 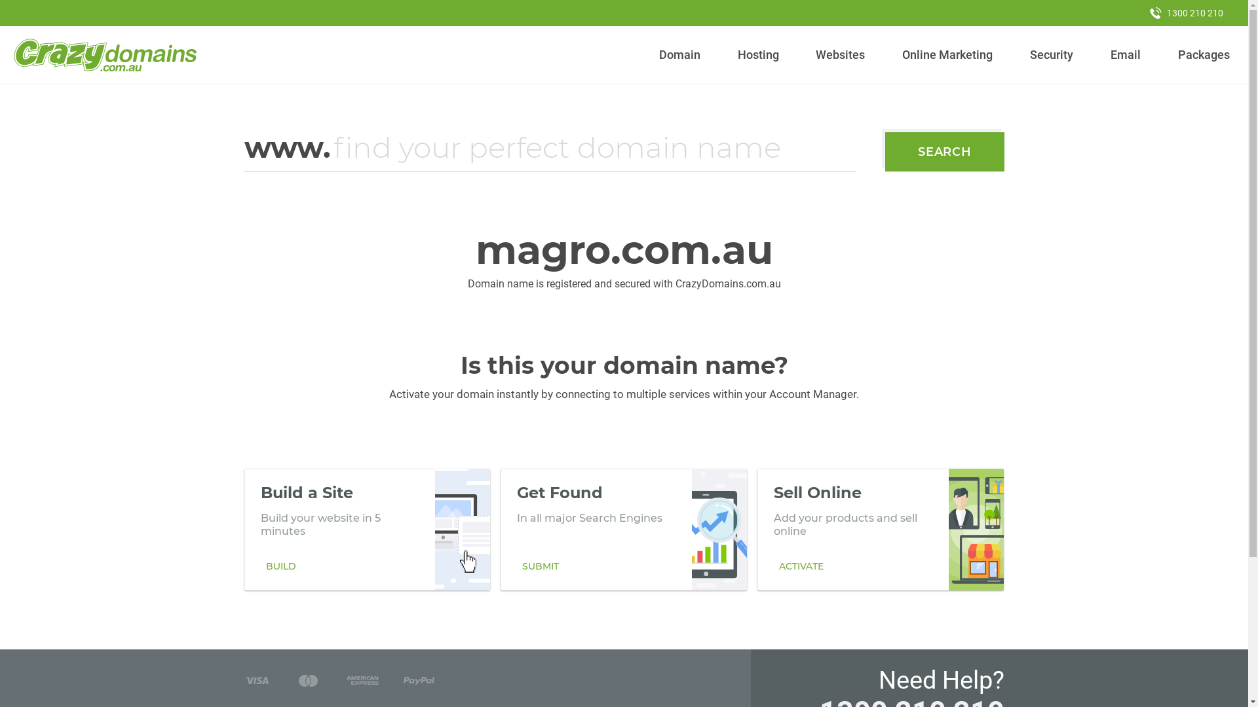 I want to click on Packages, so click(x=1204, y=55).